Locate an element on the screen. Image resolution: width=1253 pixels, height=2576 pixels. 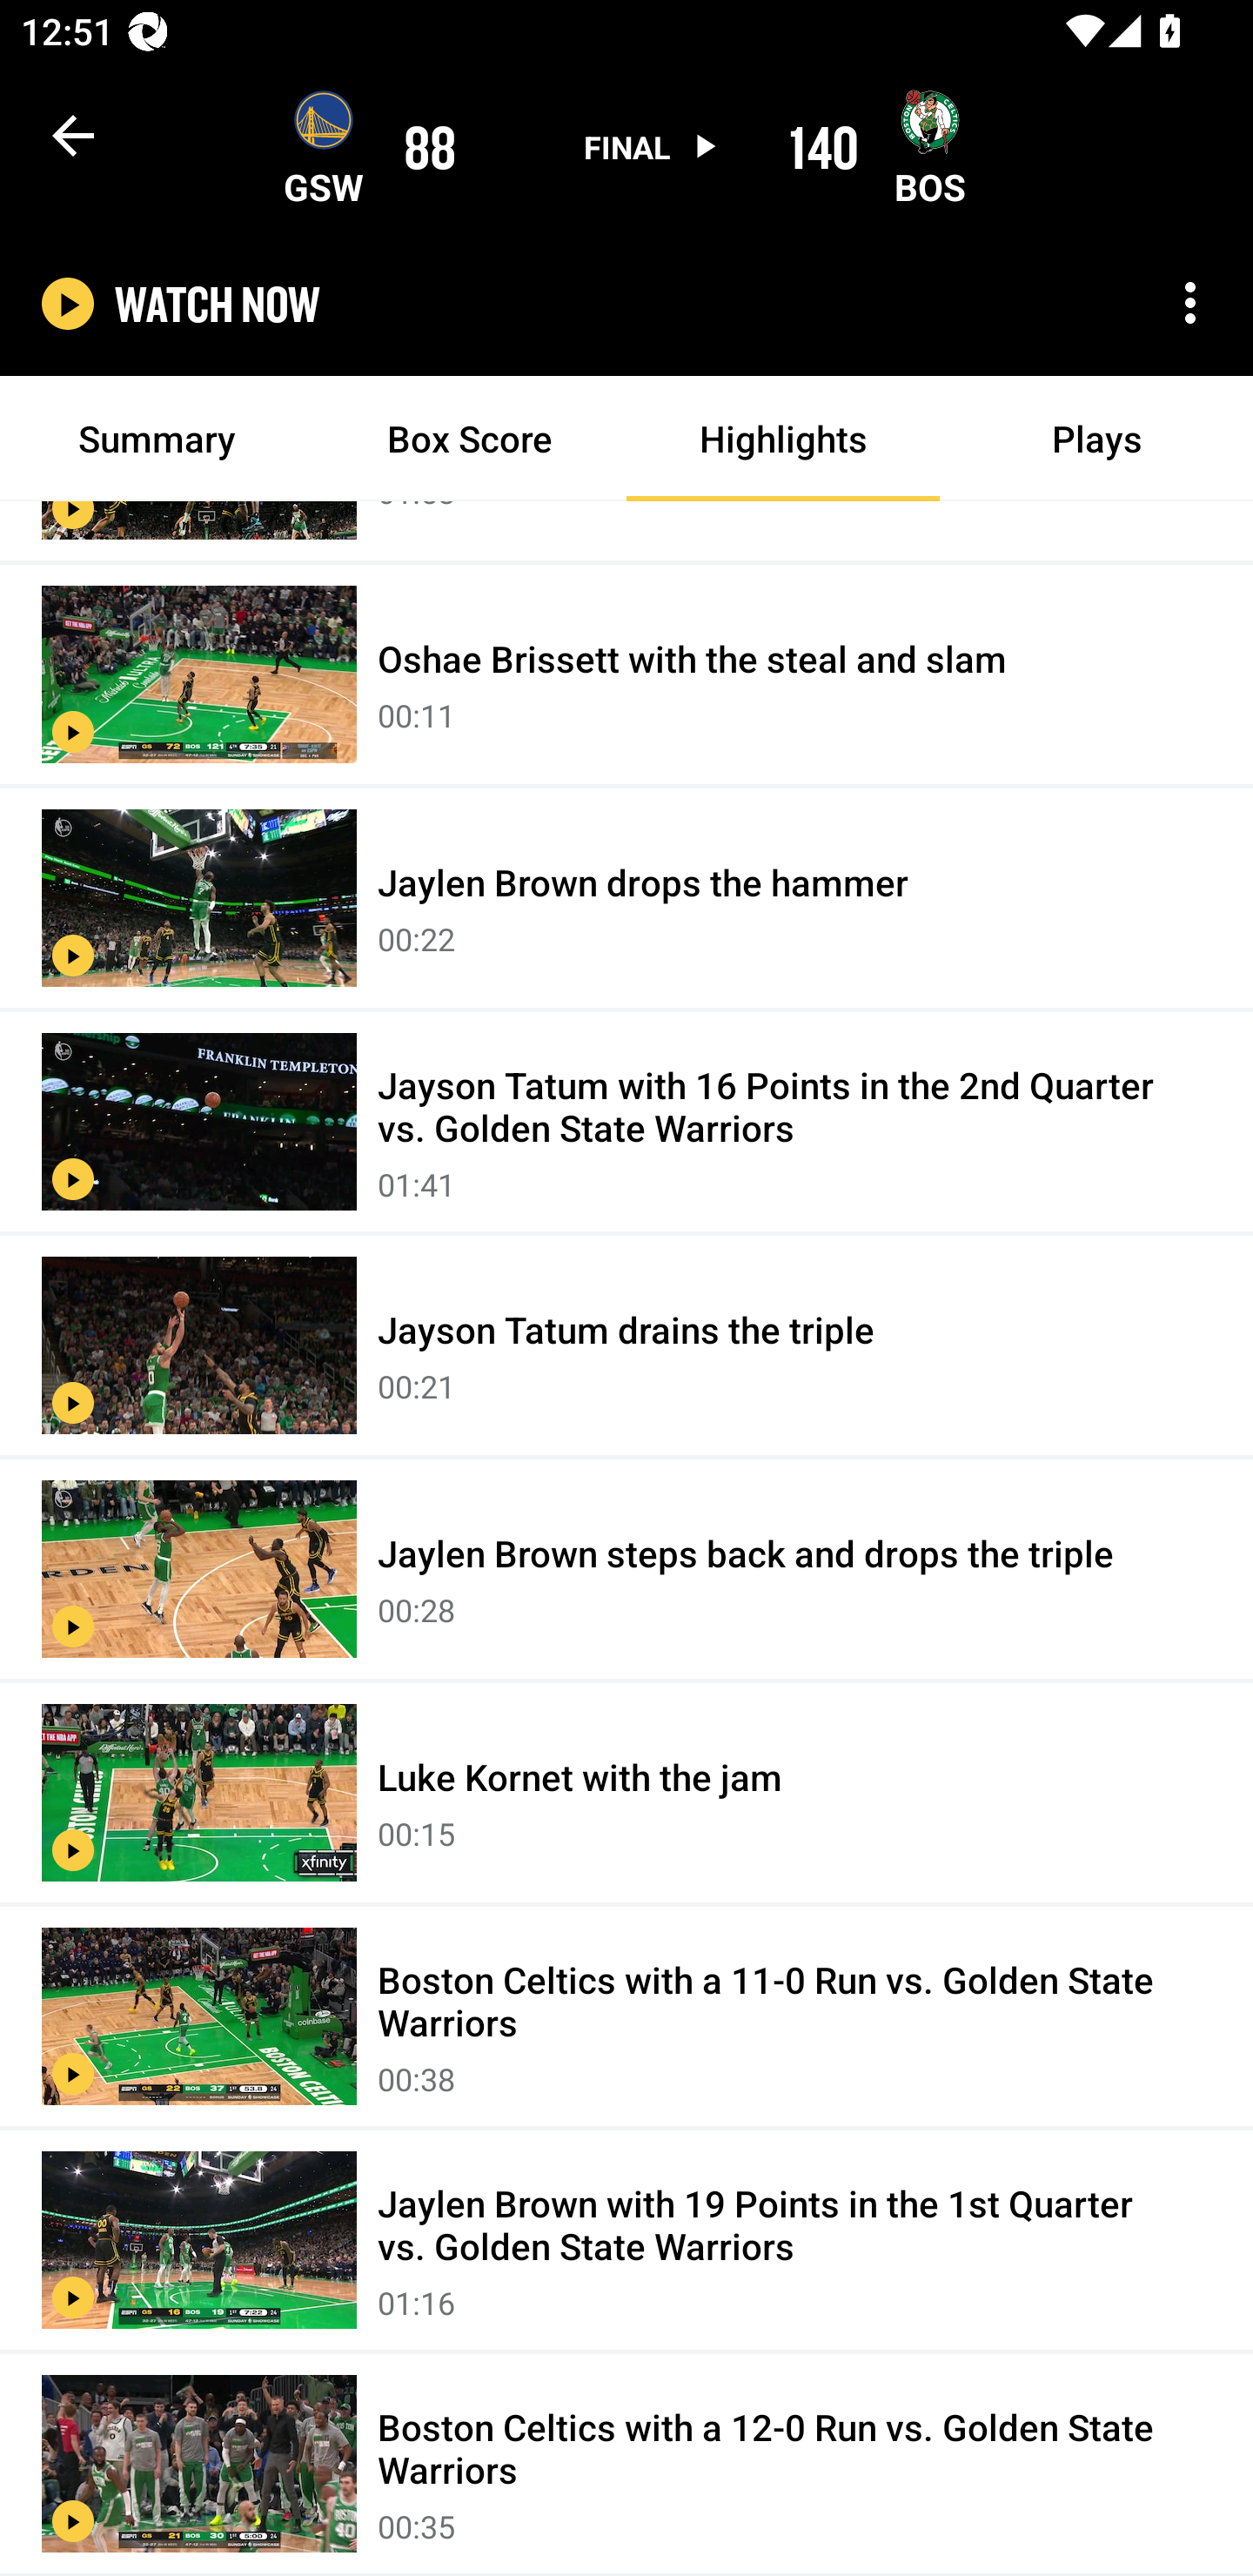
Oshae Brissett with the steal and slam 00:11 is located at coordinates (626, 674).